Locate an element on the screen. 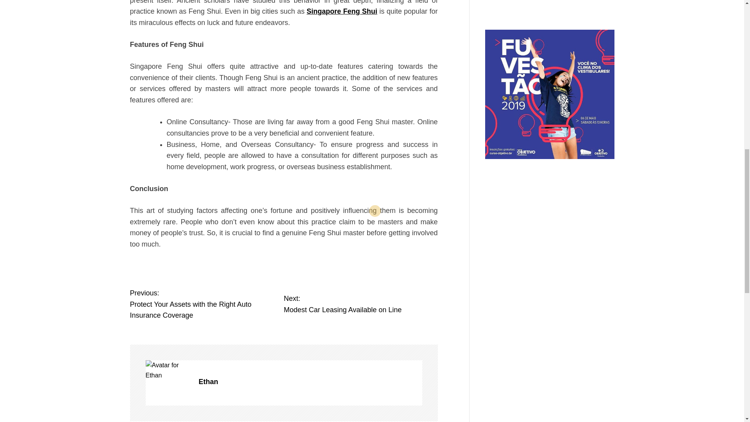 The height and width of the screenshot is (422, 750). Ethan is located at coordinates (342, 11).